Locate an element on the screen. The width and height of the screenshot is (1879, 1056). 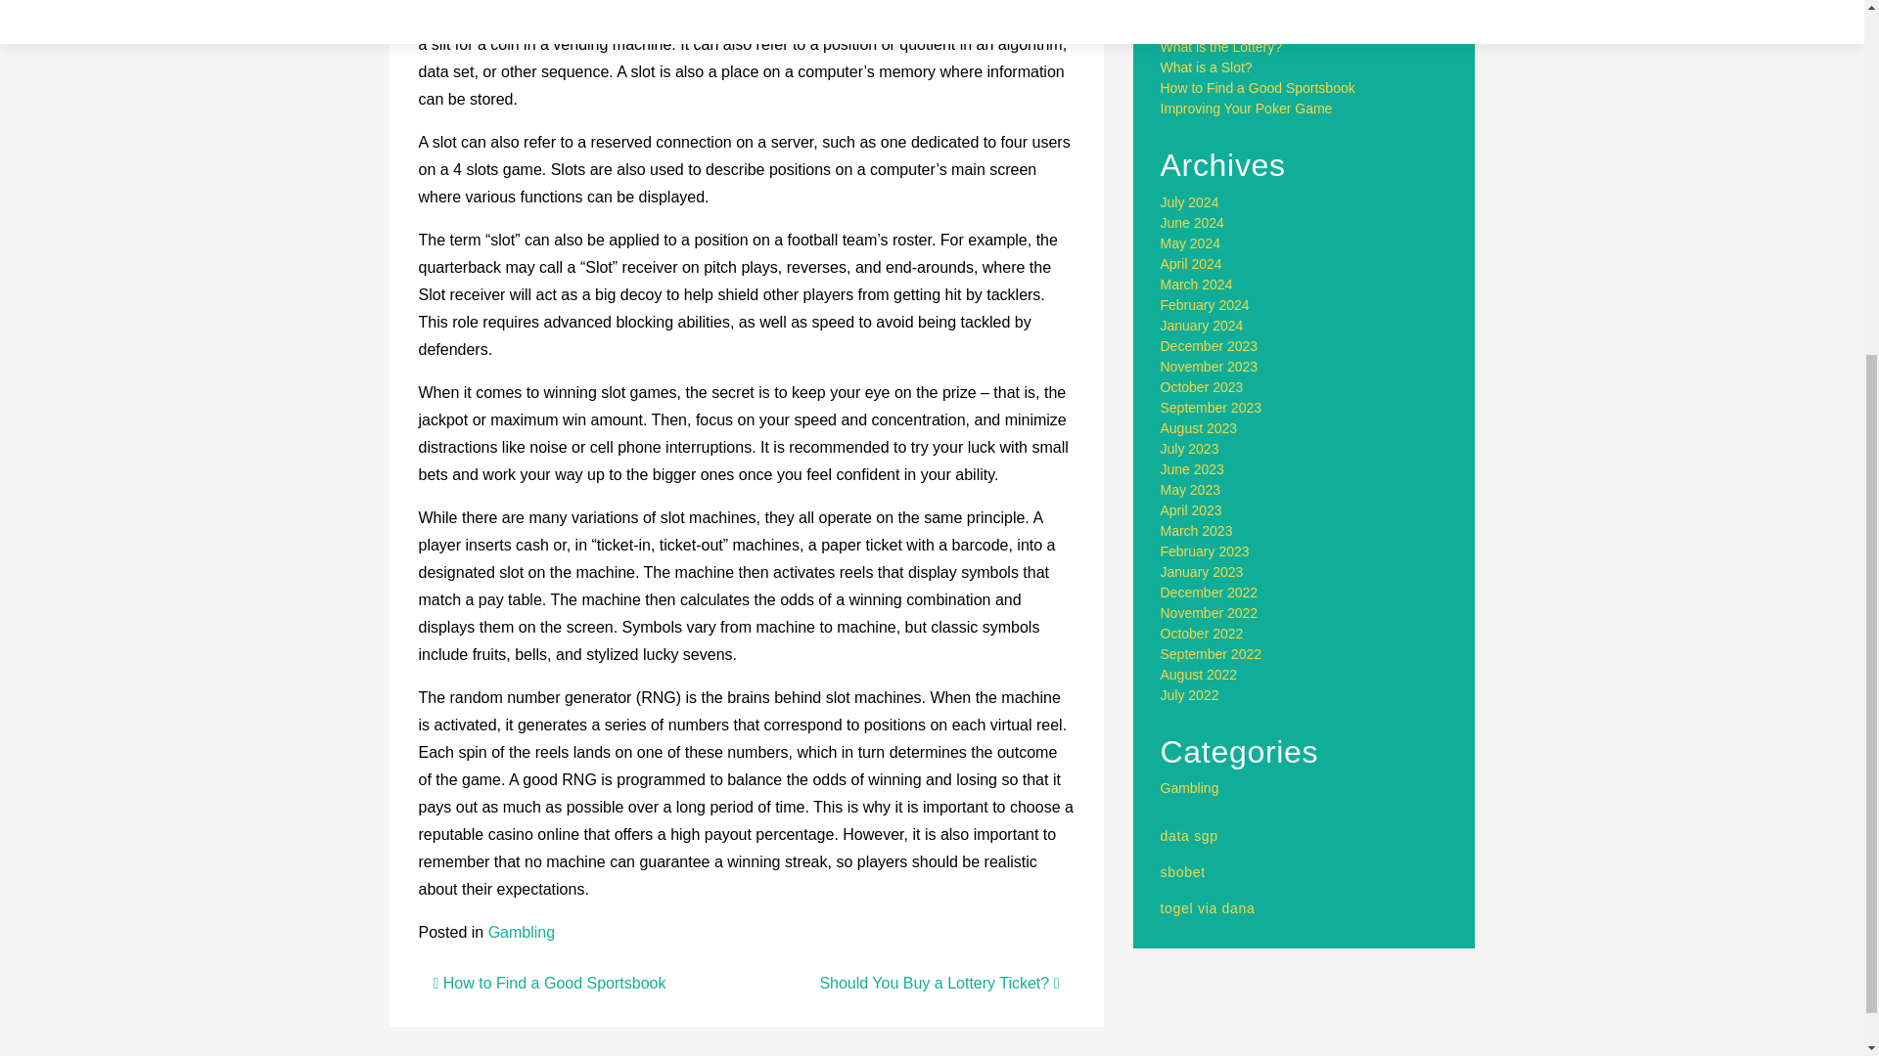
July 2024 is located at coordinates (1190, 201).